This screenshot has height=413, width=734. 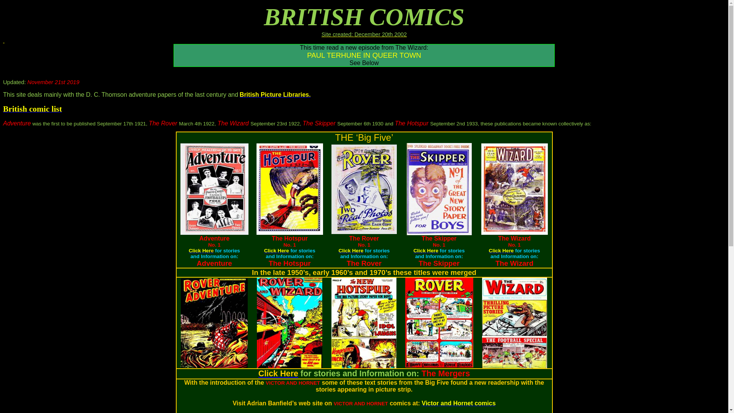 I want to click on Click Here, so click(x=277, y=250).